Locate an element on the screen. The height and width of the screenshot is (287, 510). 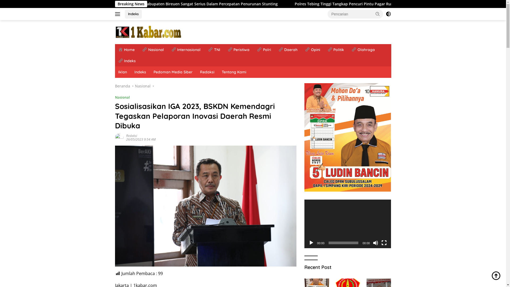
Selayar penuh is located at coordinates (384, 243).